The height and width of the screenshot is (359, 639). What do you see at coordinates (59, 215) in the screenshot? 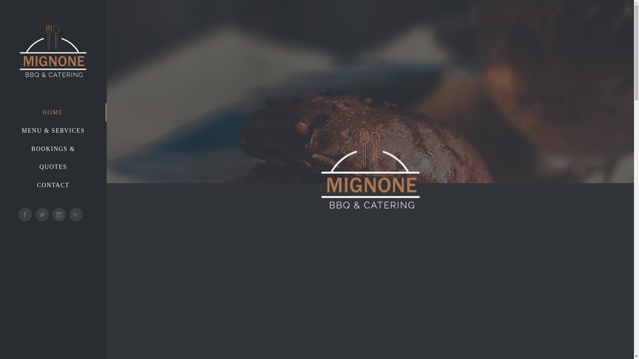
I see `Instagram` at bounding box center [59, 215].